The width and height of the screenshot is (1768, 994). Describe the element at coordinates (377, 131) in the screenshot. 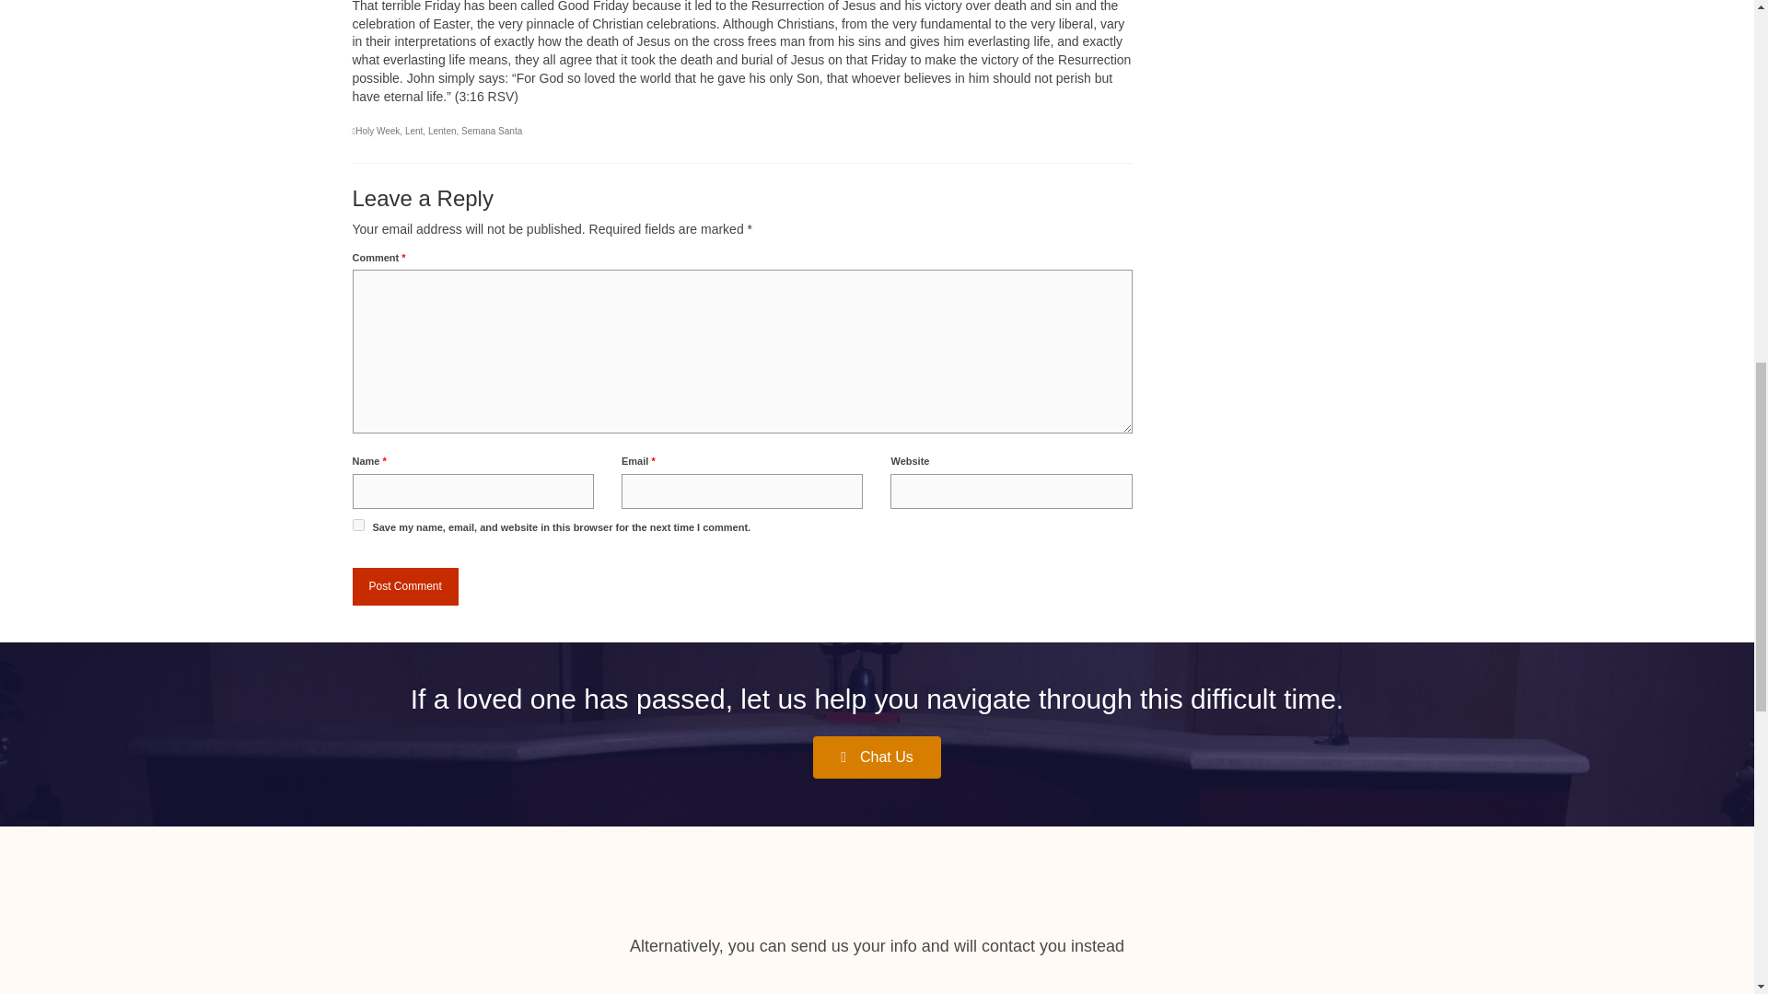

I see `Holy Week` at that location.